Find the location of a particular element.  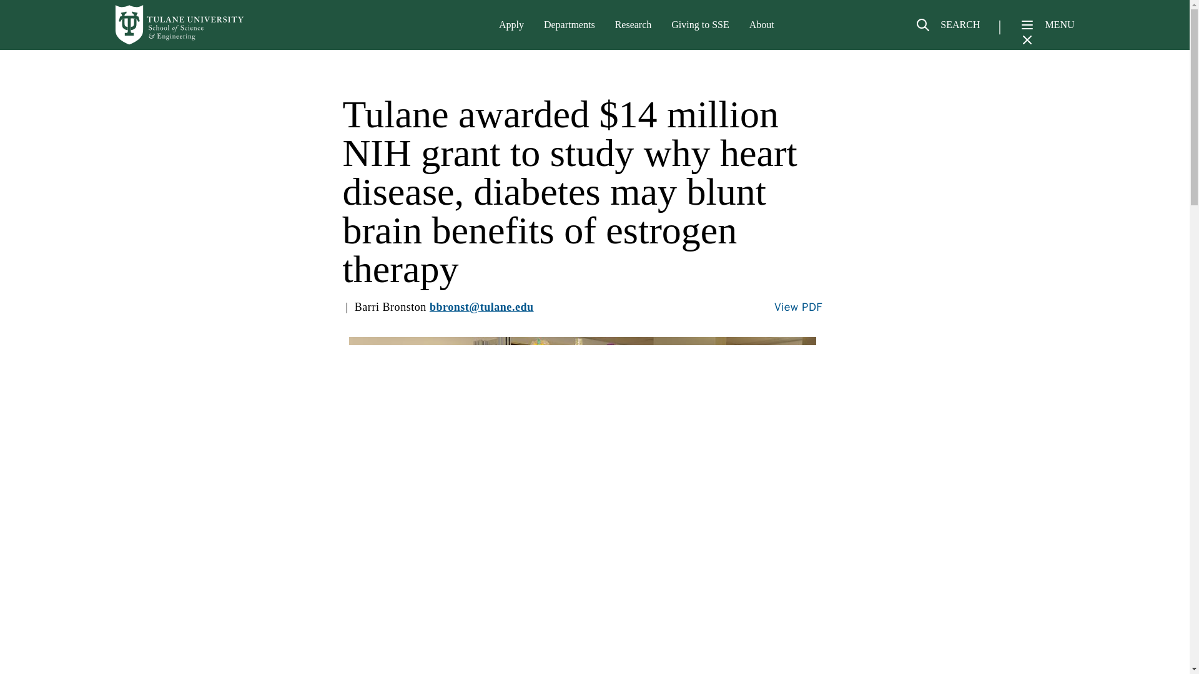

Home is located at coordinates (180, 25).